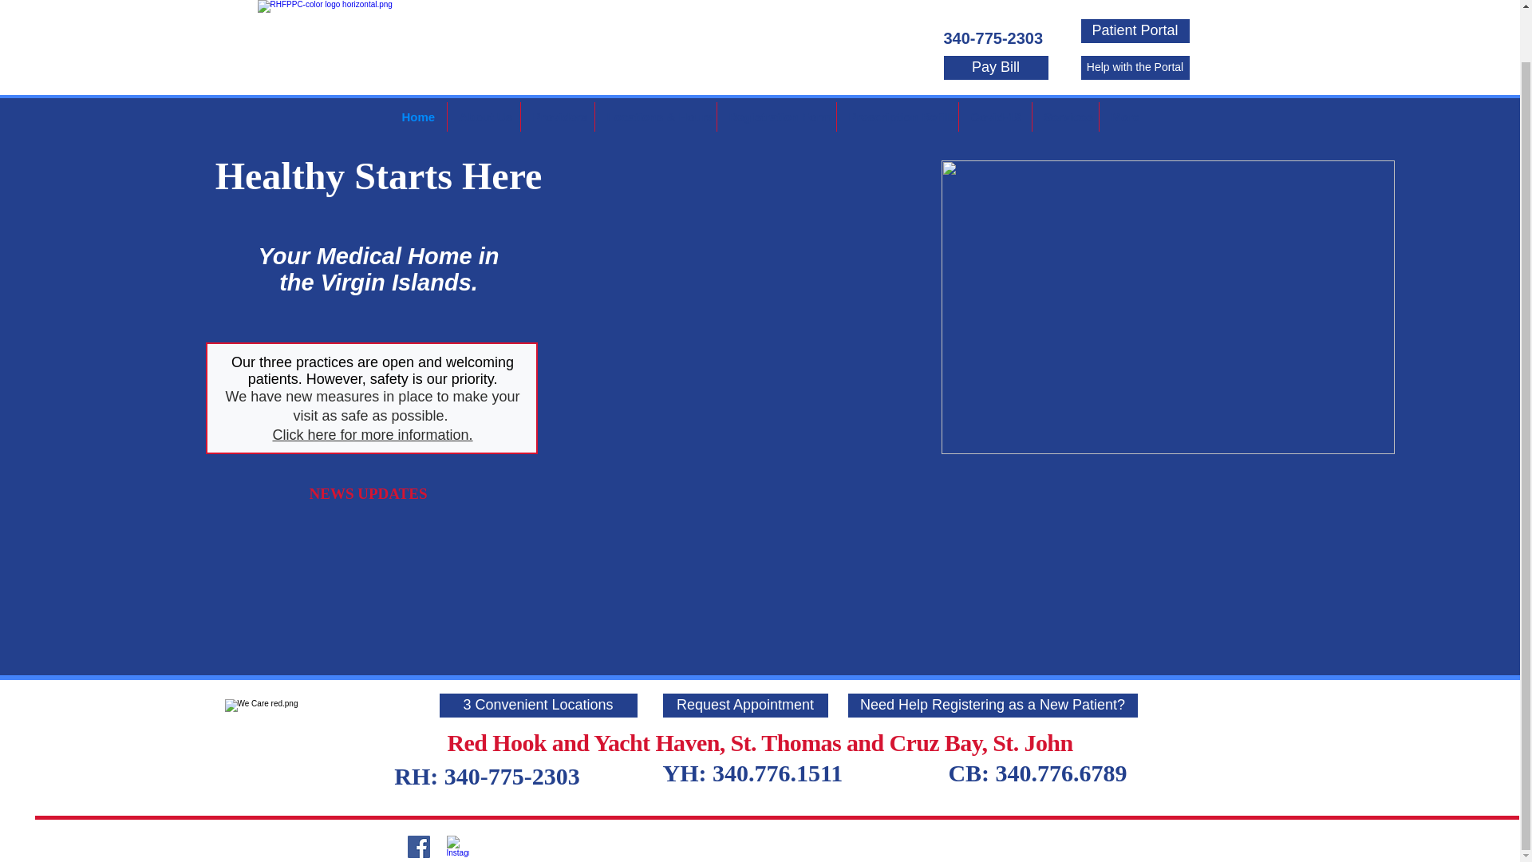 The width and height of the screenshot is (1532, 862). I want to click on 3 Convenient Locations, so click(538, 706).